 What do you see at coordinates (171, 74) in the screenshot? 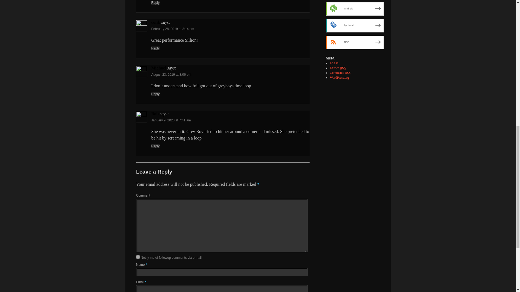
I see `August 23, 2019 at 8:06 pm` at bounding box center [171, 74].